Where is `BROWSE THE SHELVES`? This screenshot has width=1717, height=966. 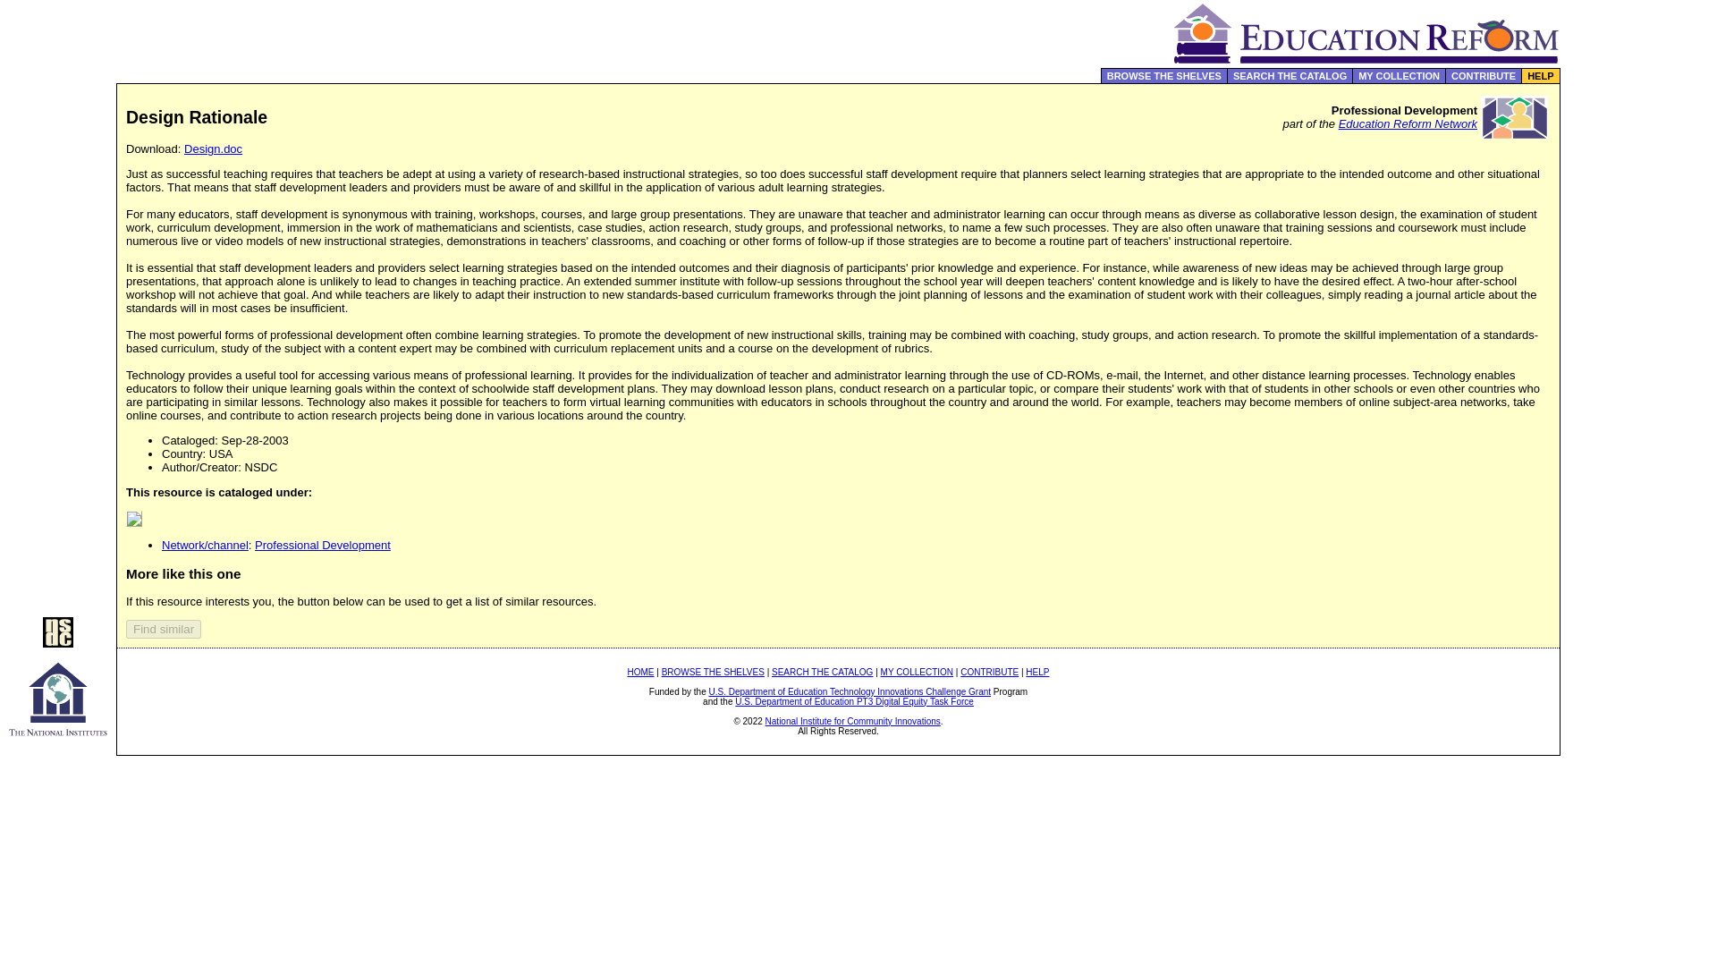
BROWSE THE SHELVES is located at coordinates (712, 673).